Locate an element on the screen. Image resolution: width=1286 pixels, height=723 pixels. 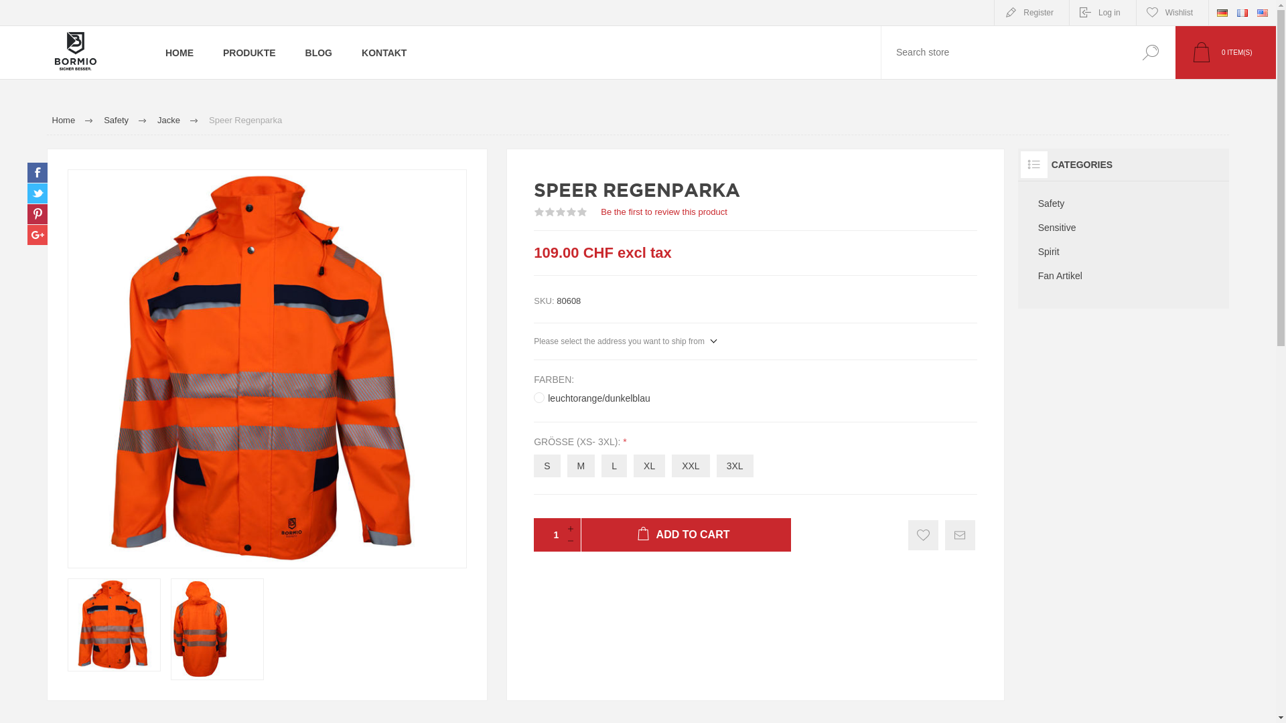
sevenspikes.themes.pacific.common.sharepinterest is located at coordinates (38, 214).